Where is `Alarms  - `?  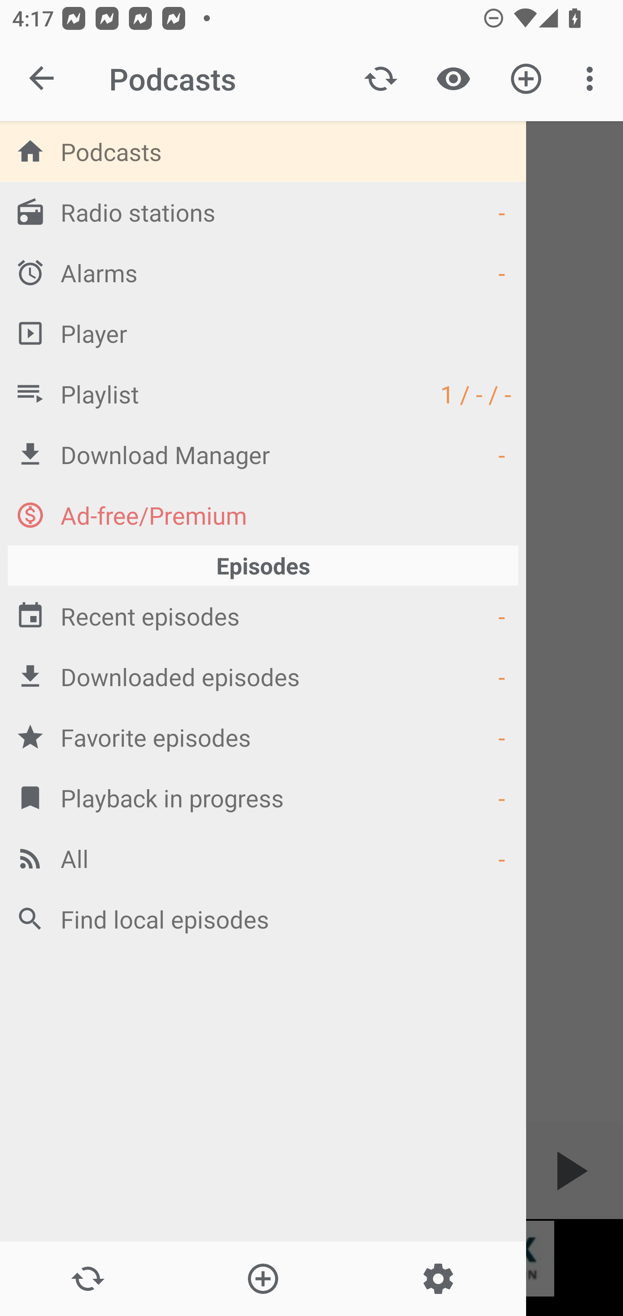
Alarms  -  is located at coordinates (263, 272).